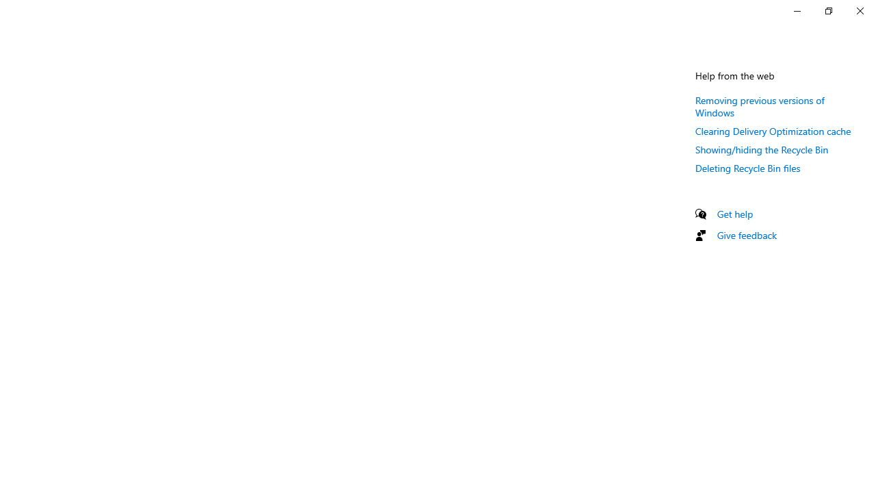 The image size is (876, 493). What do you see at coordinates (735, 214) in the screenshot?
I see `Get help` at bounding box center [735, 214].